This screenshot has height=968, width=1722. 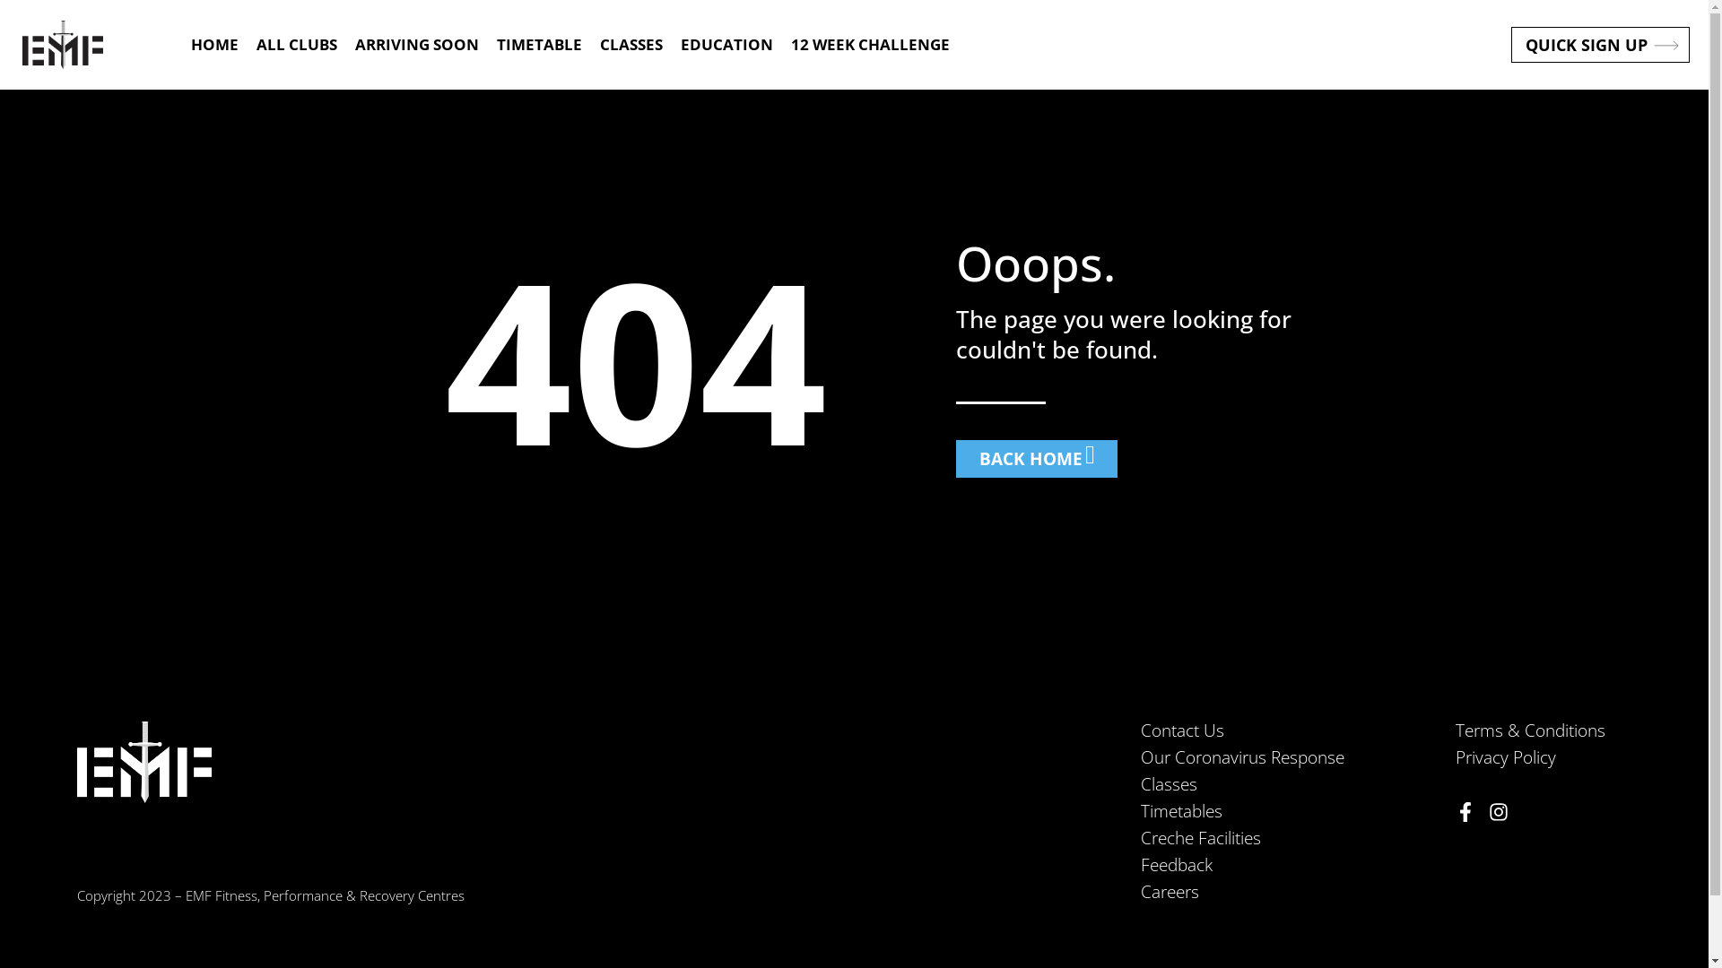 I want to click on Careers, so click(x=1290, y=892).